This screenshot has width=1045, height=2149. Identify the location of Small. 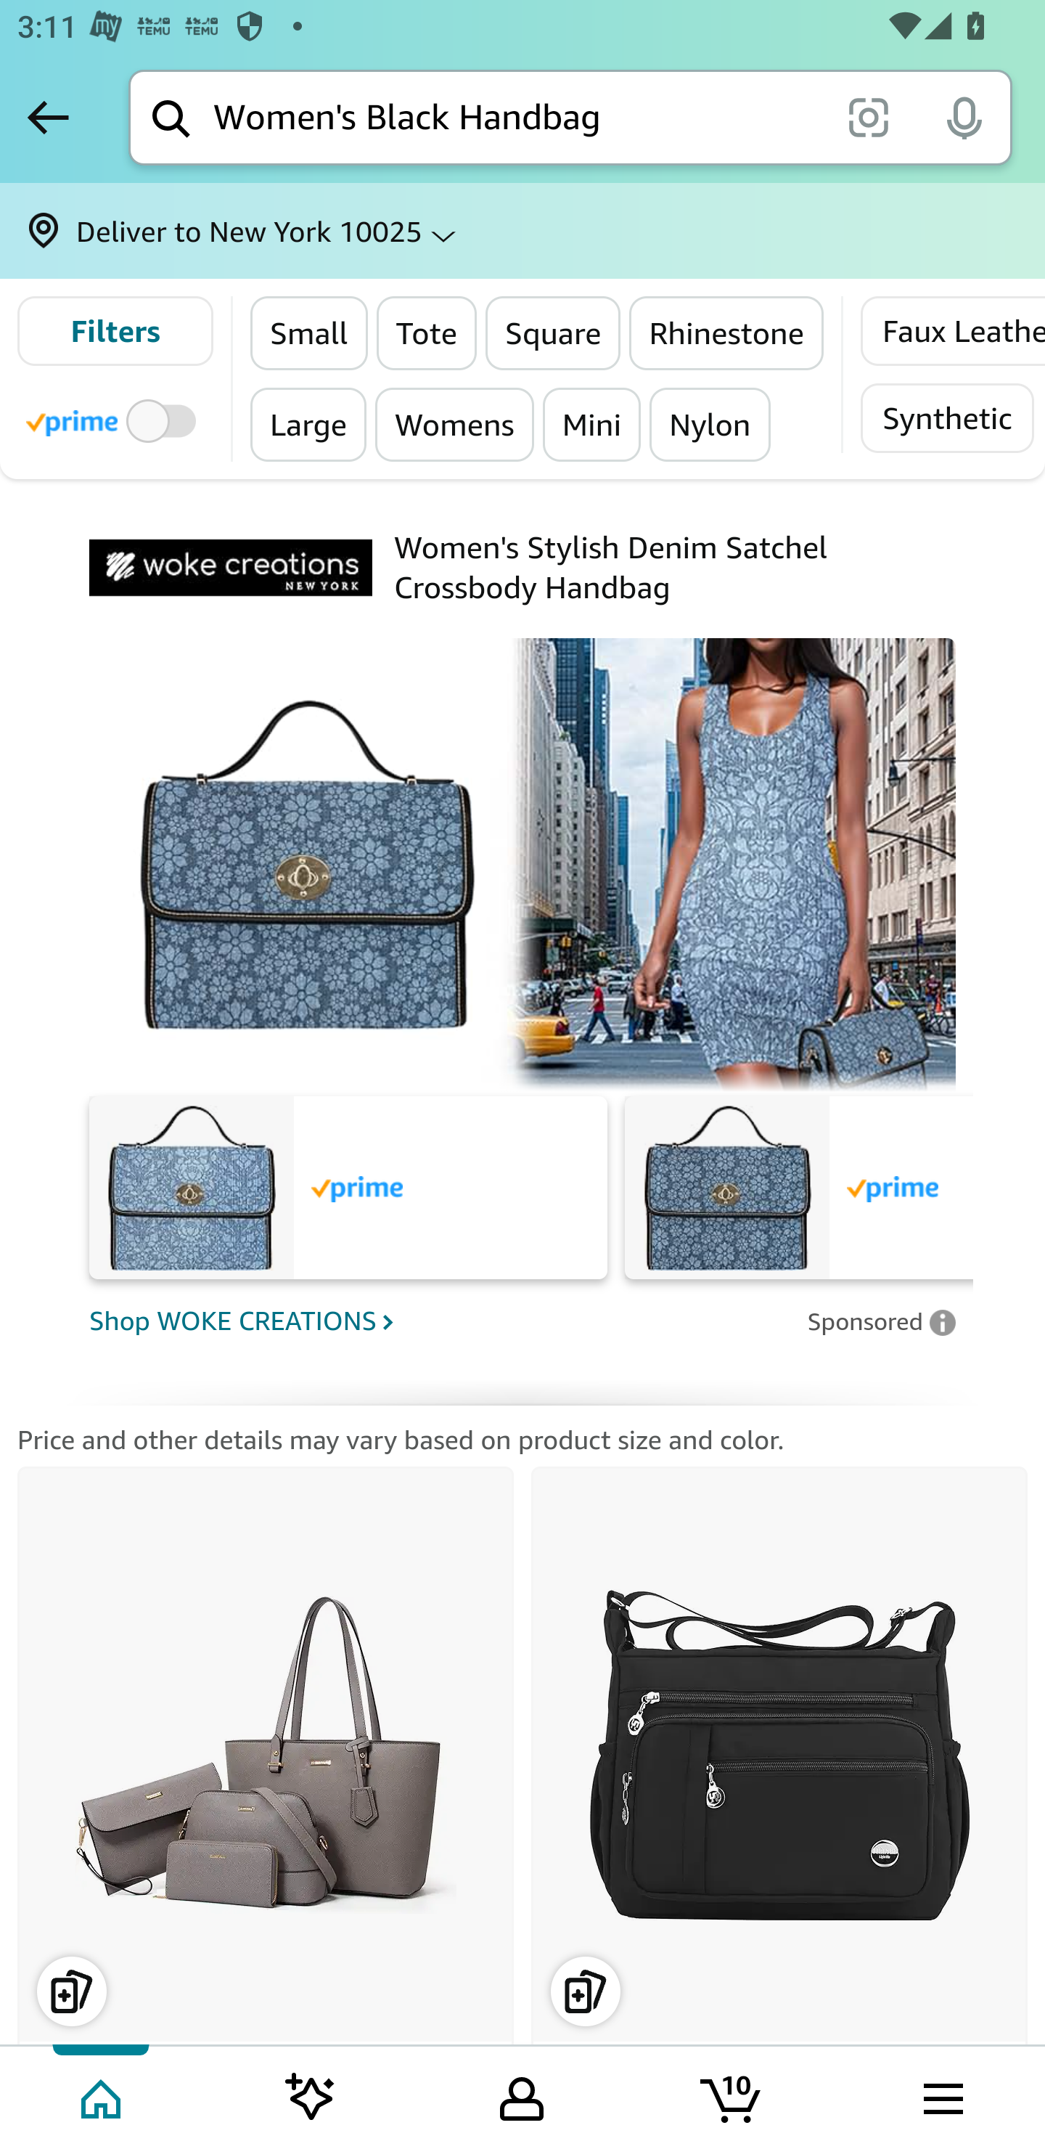
(309, 333).